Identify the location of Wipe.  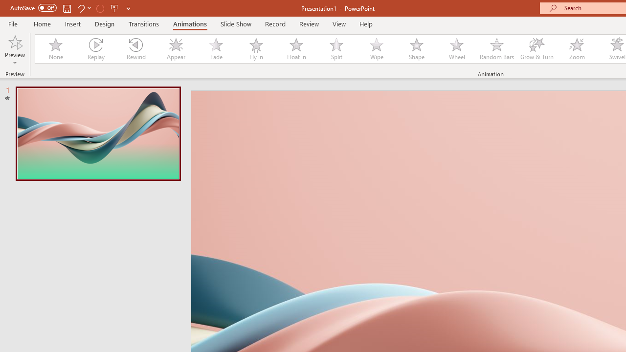
(377, 49).